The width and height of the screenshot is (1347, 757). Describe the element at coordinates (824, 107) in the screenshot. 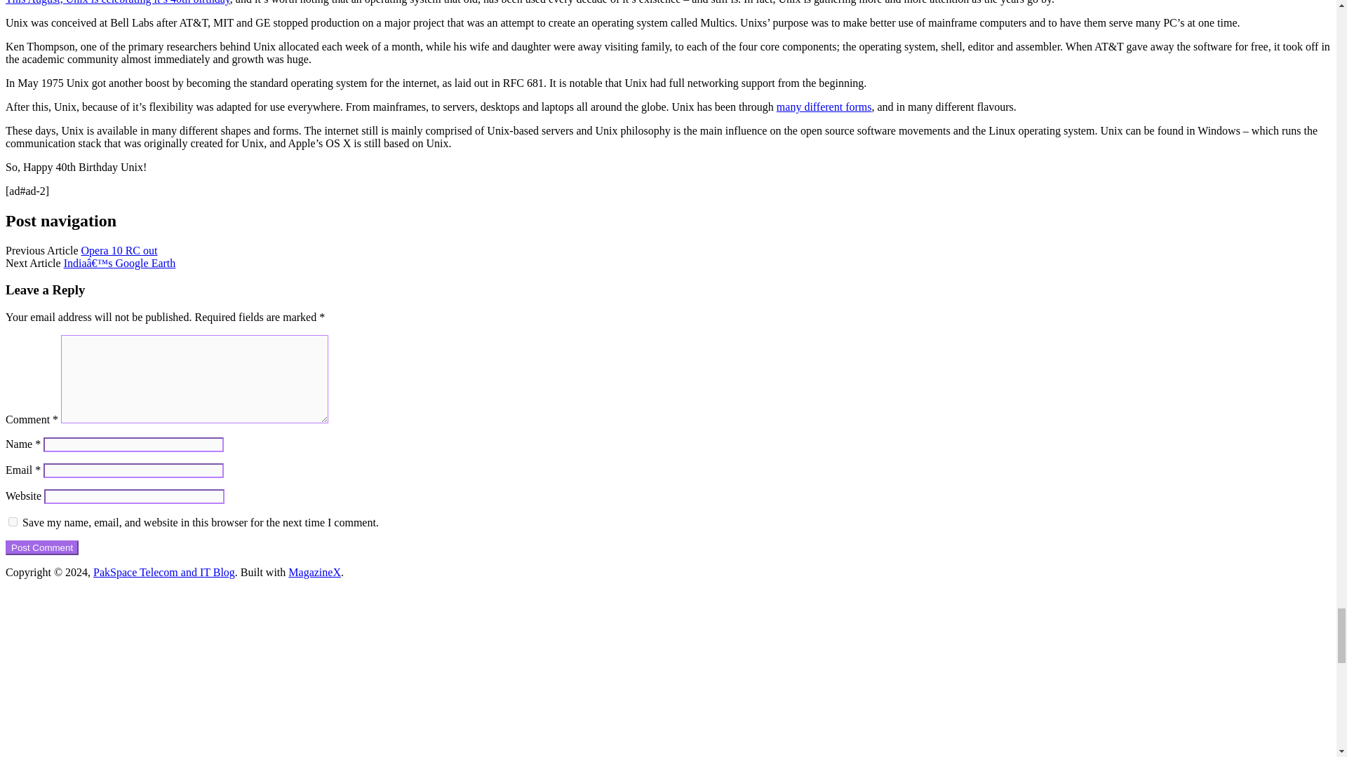

I see `many different forms` at that location.